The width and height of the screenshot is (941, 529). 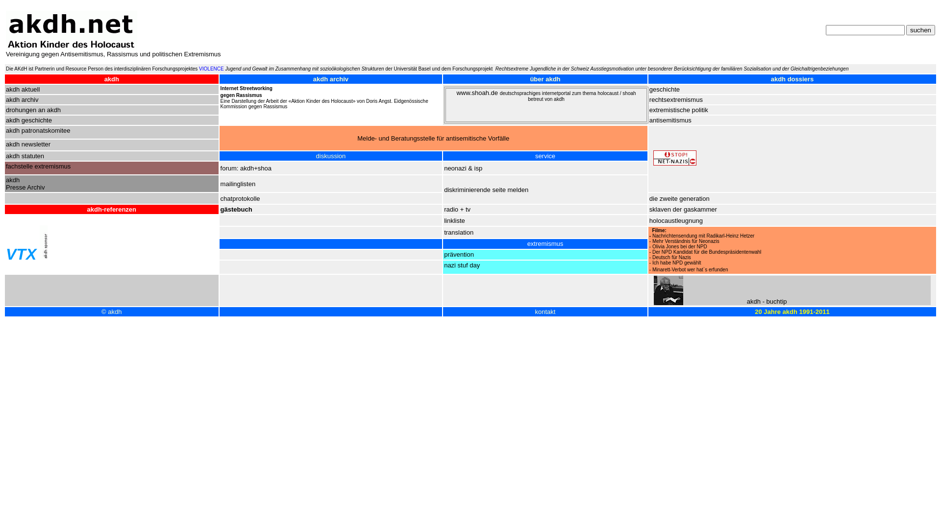 What do you see at coordinates (240, 199) in the screenshot?
I see `chatprotokolle` at bounding box center [240, 199].